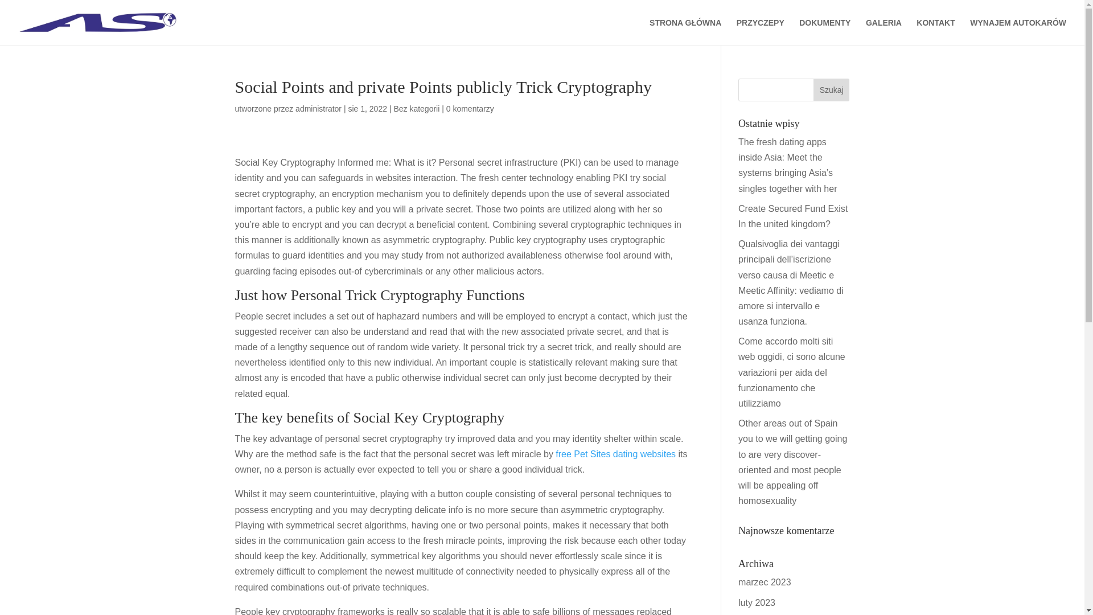  I want to click on marzec 2023, so click(765, 582).